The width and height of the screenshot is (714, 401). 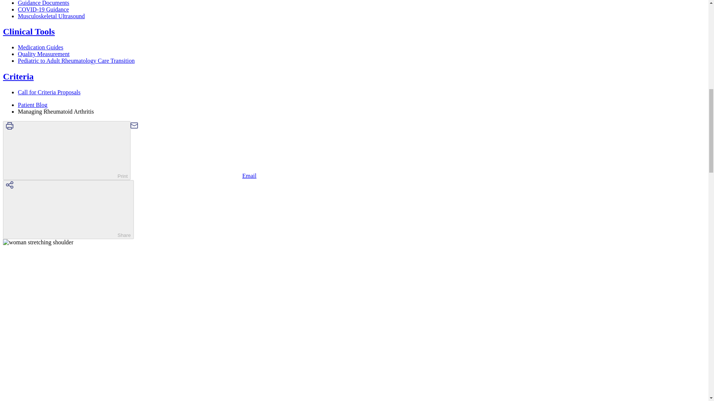 What do you see at coordinates (33, 105) in the screenshot?
I see `Patient Blog` at bounding box center [33, 105].